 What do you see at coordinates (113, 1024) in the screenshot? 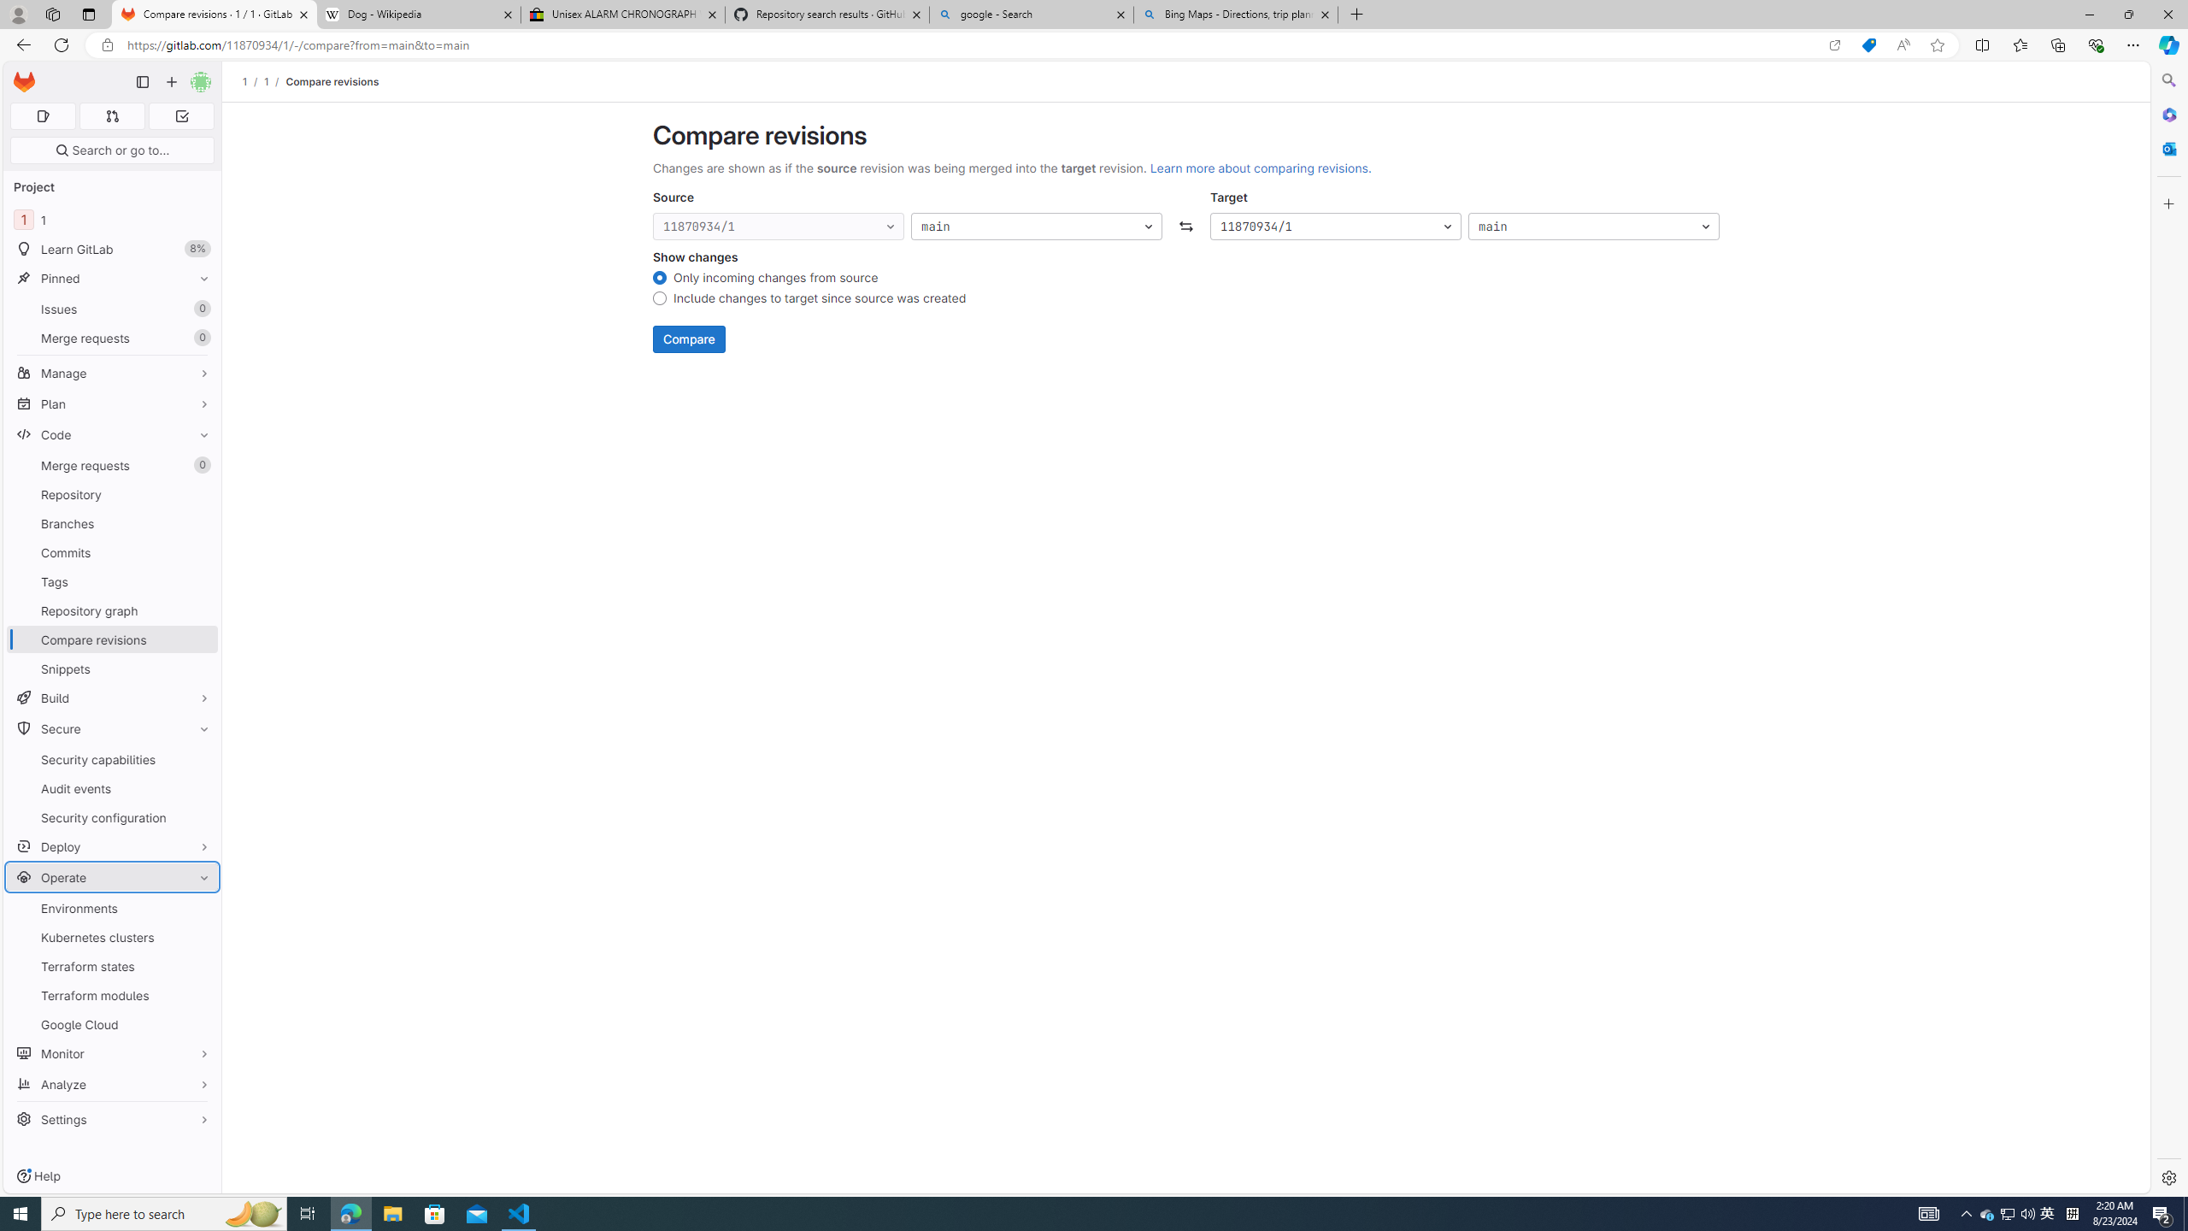
I see `Google Cloud` at bounding box center [113, 1024].